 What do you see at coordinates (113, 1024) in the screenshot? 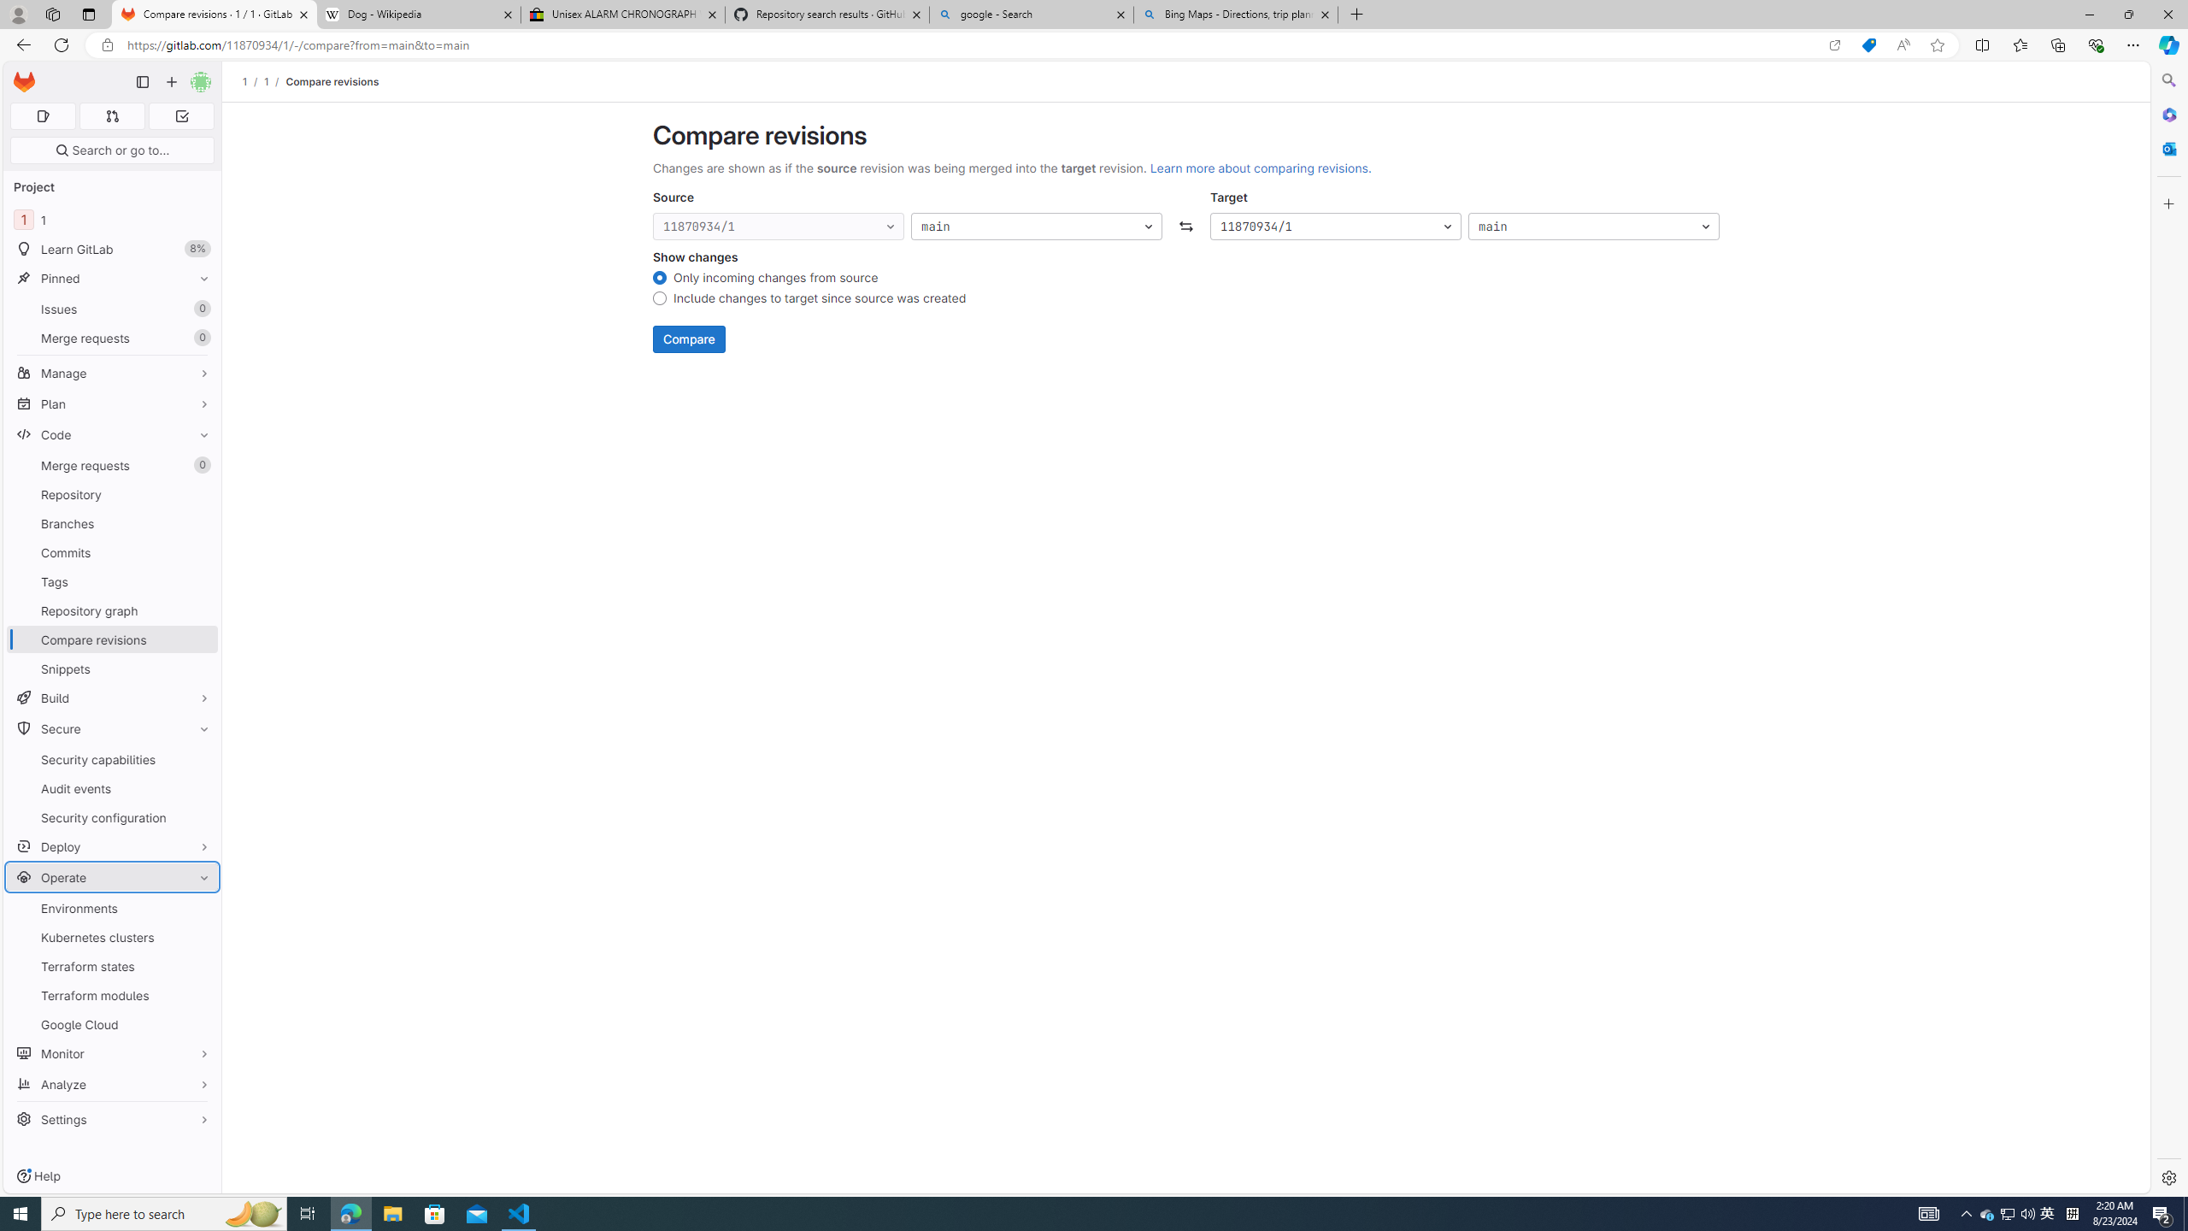
I see `Google Cloud` at bounding box center [113, 1024].